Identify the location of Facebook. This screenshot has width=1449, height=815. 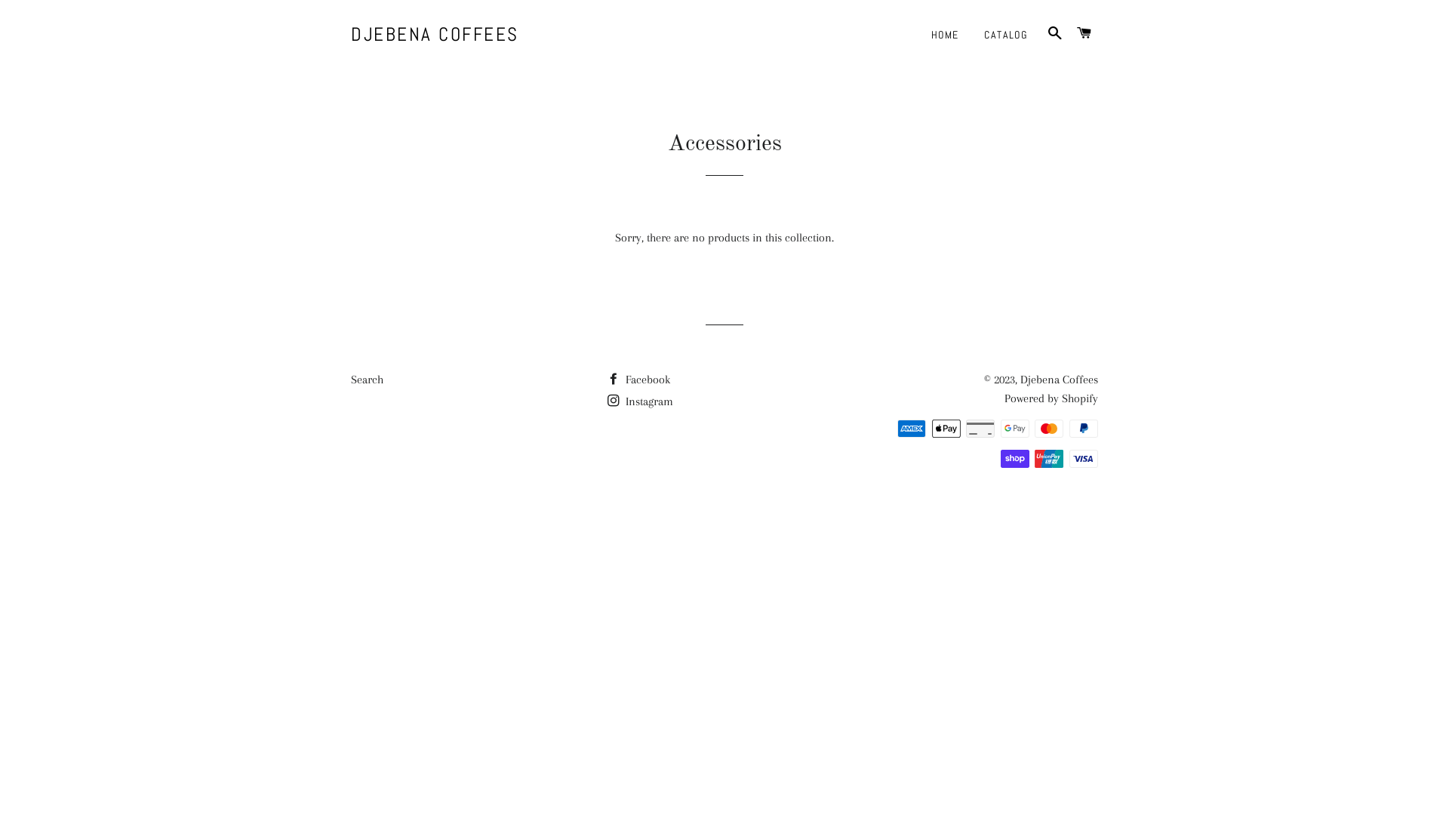
(638, 380).